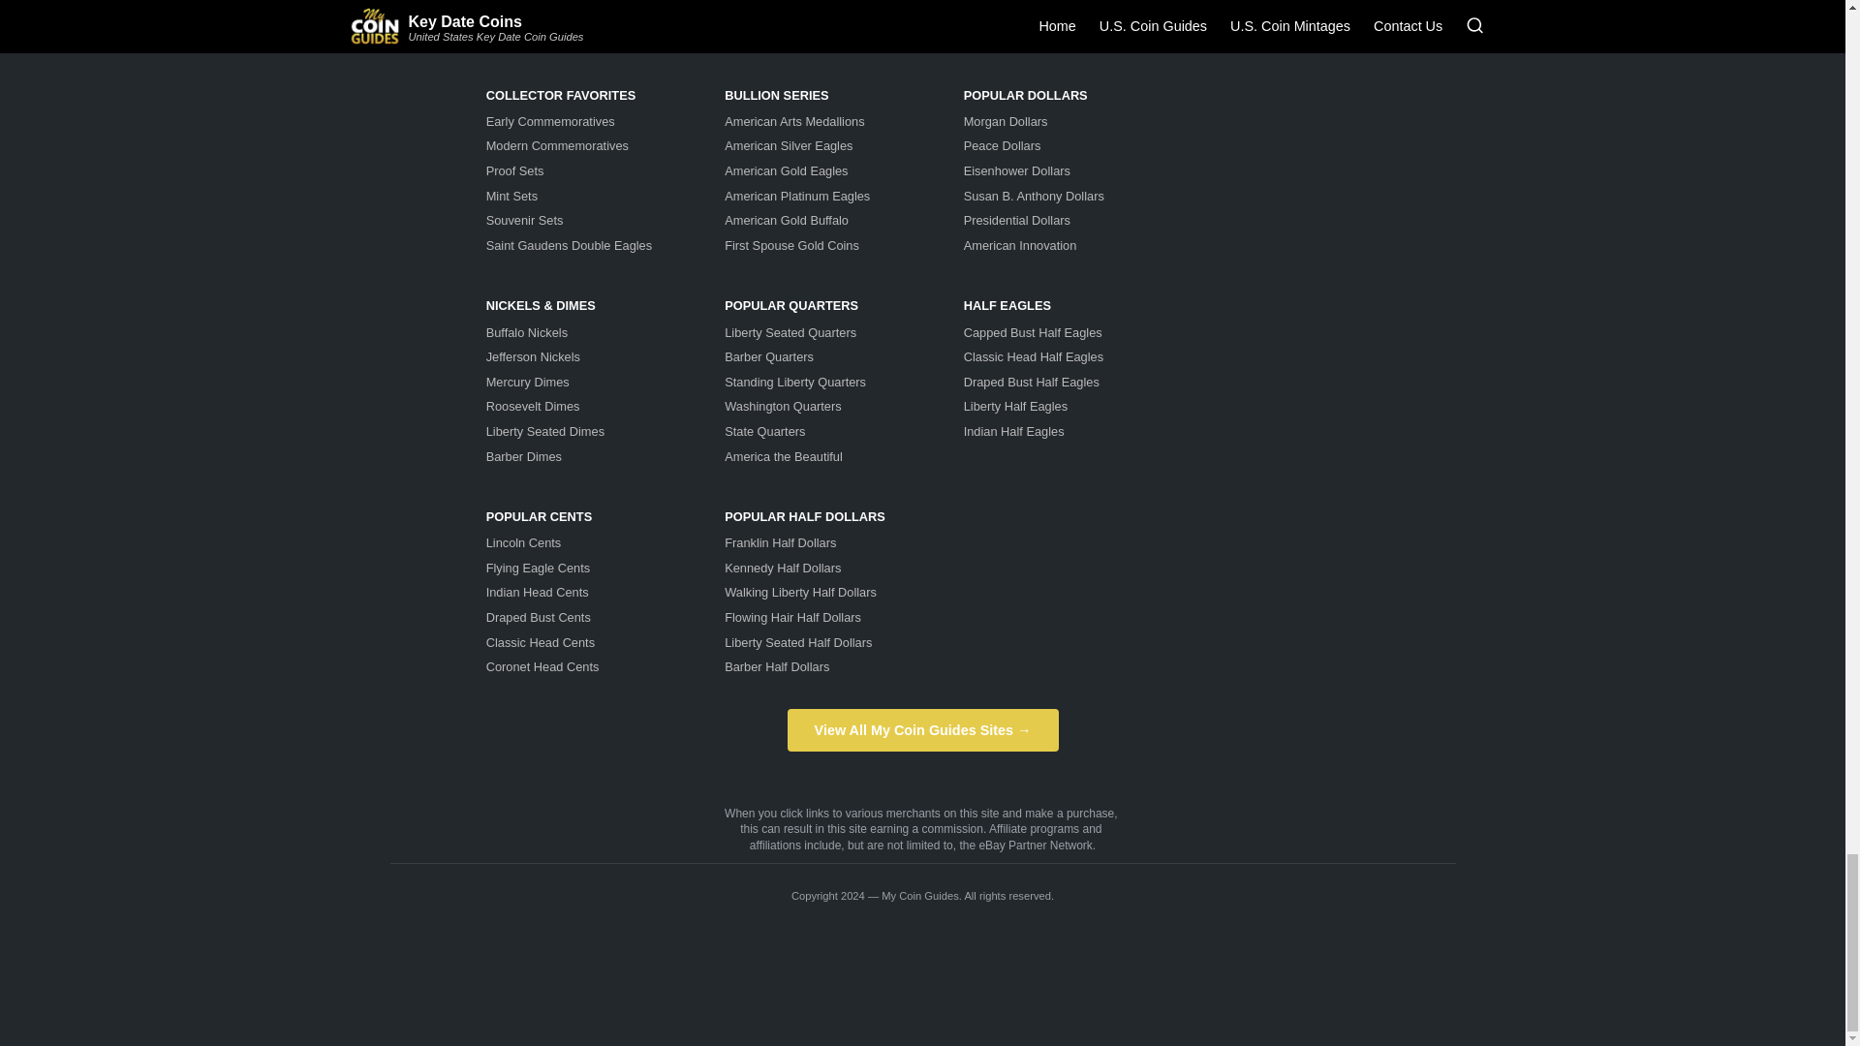  I want to click on Morgan Dollars, so click(1006, 120).